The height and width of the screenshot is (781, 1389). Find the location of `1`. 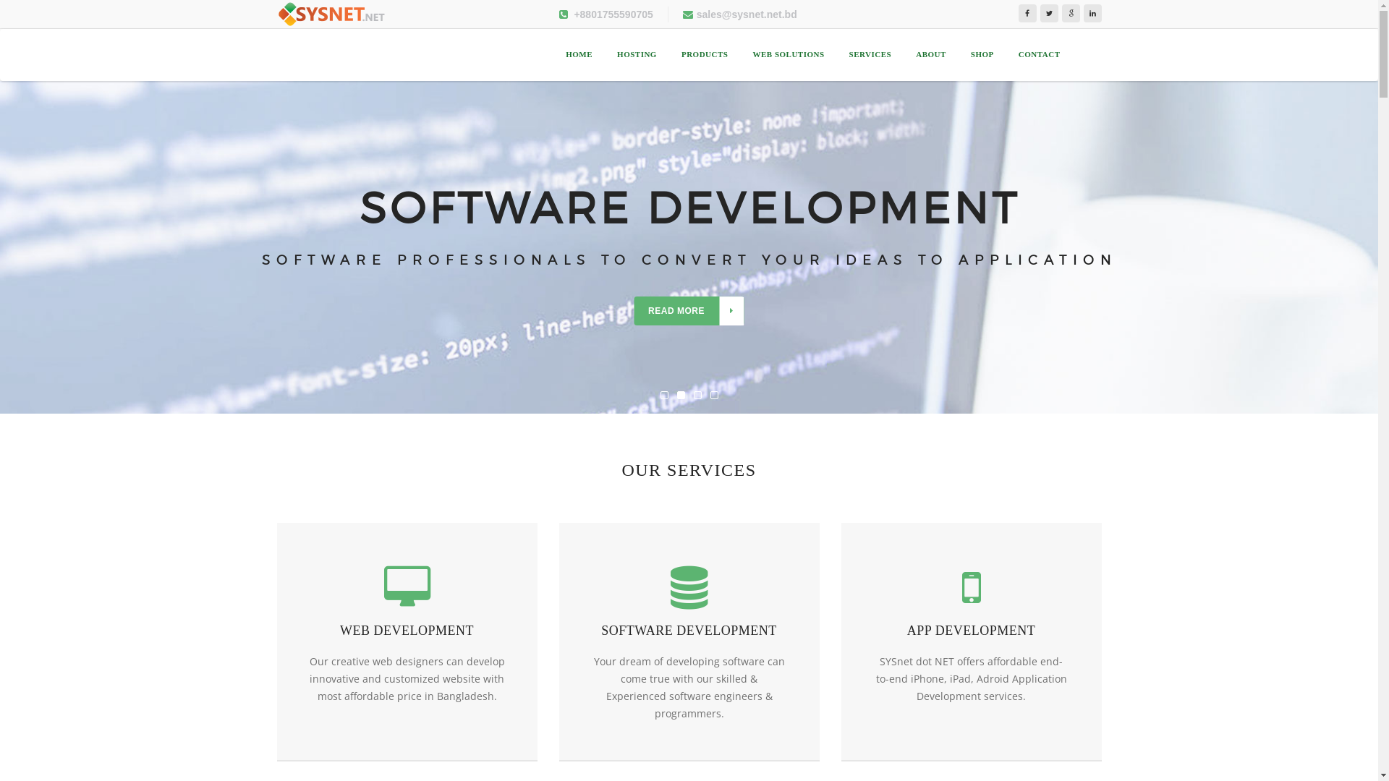

1 is located at coordinates (664, 395).